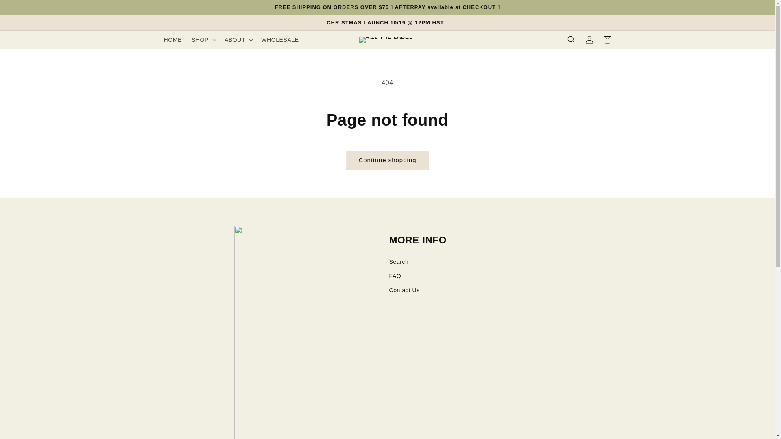  I want to click on Contact Us, so click(500, 290).